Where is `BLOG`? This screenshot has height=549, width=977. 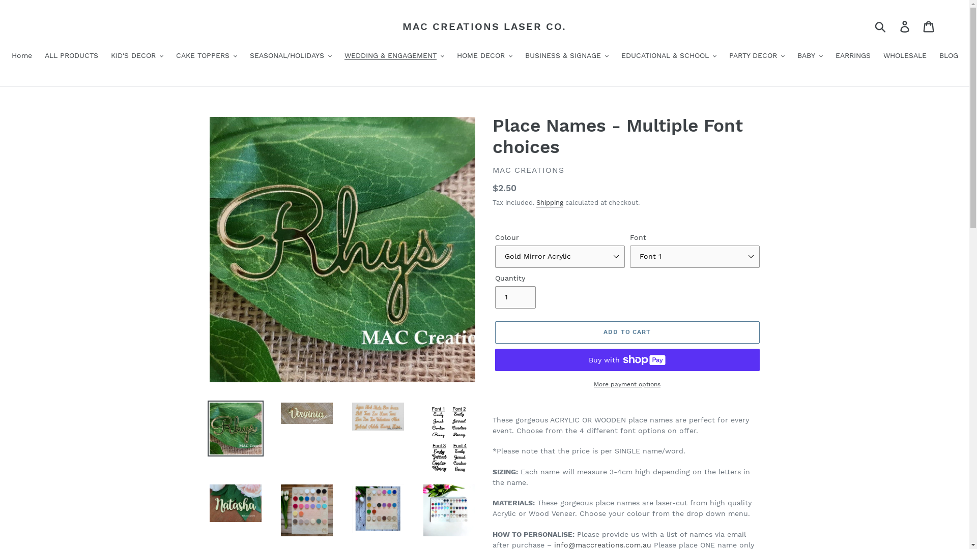
BLOG is located at coordinates (949, 56).